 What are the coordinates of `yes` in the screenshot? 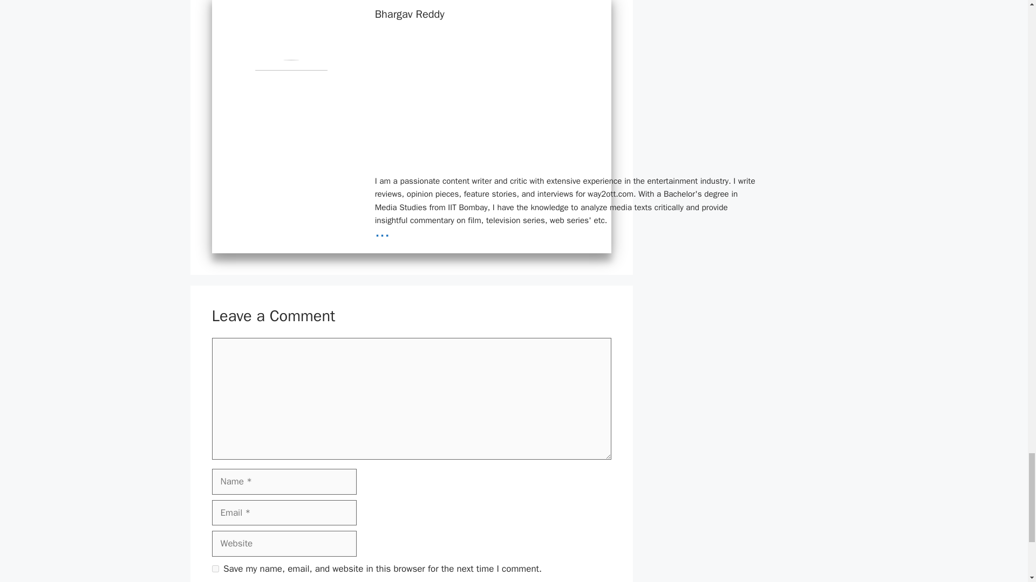 It's located at (215, 568).